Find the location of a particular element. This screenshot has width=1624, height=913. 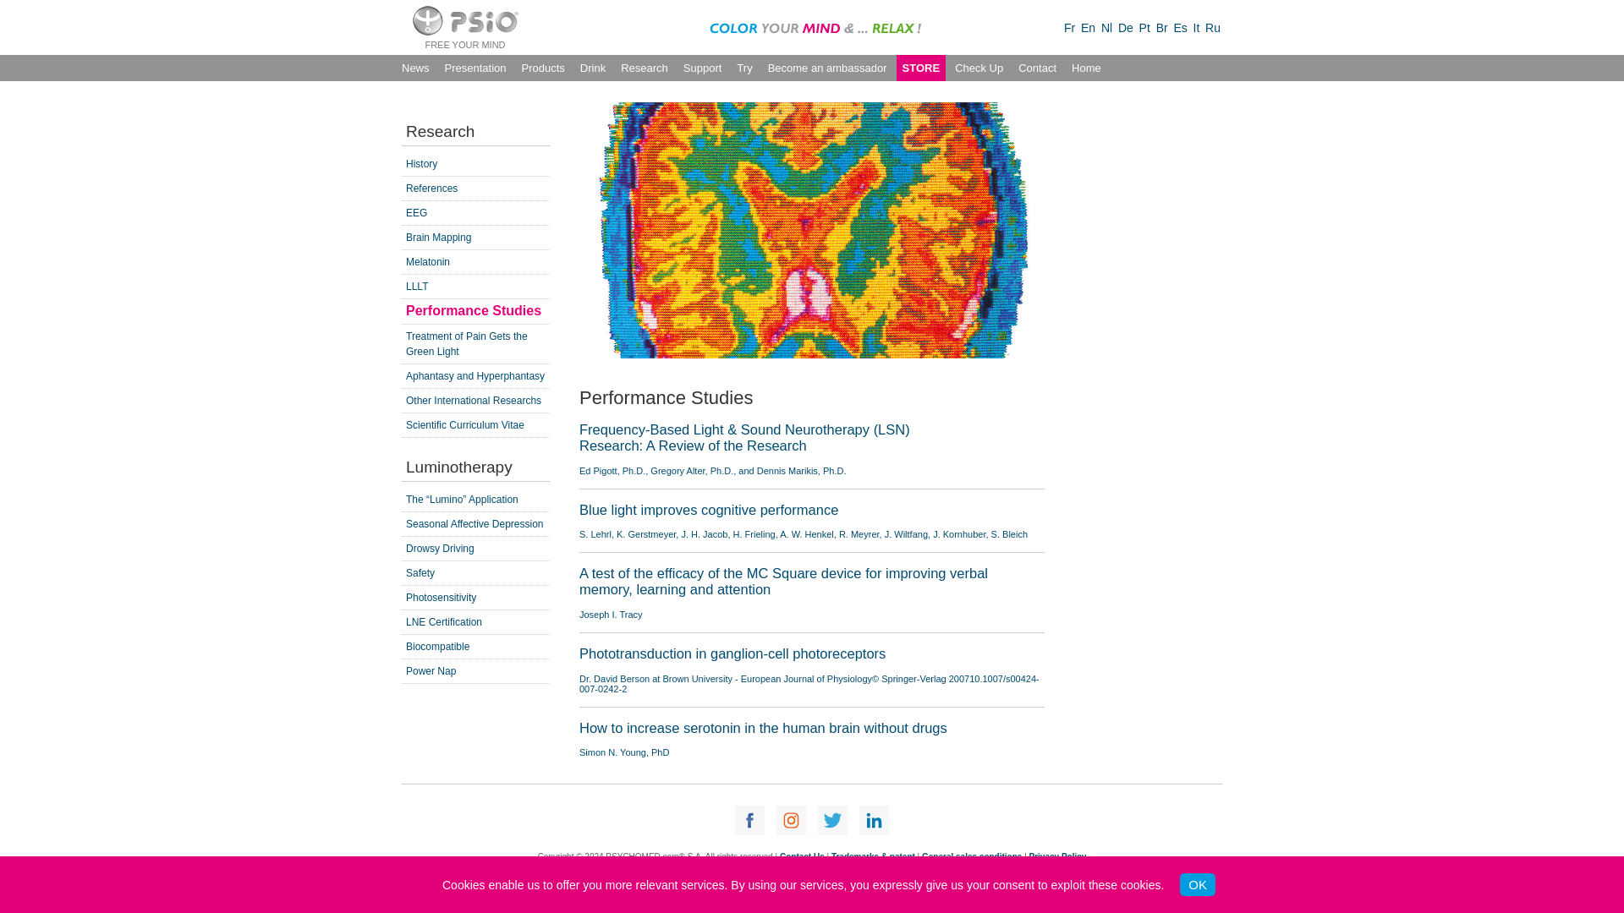

STORE is located at coordinates (921, 68).